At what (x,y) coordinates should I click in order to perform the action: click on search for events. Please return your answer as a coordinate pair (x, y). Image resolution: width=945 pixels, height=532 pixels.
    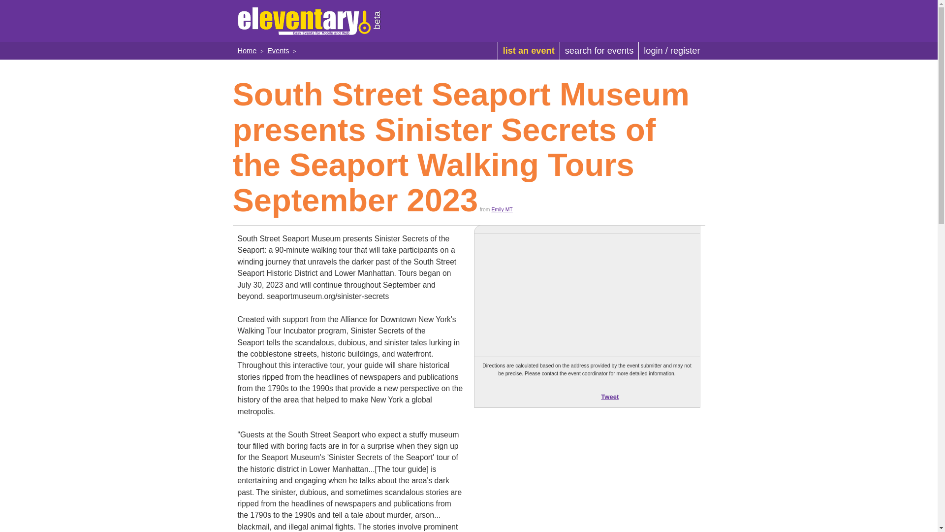
    Looking at the image, I should click on (598, 50).